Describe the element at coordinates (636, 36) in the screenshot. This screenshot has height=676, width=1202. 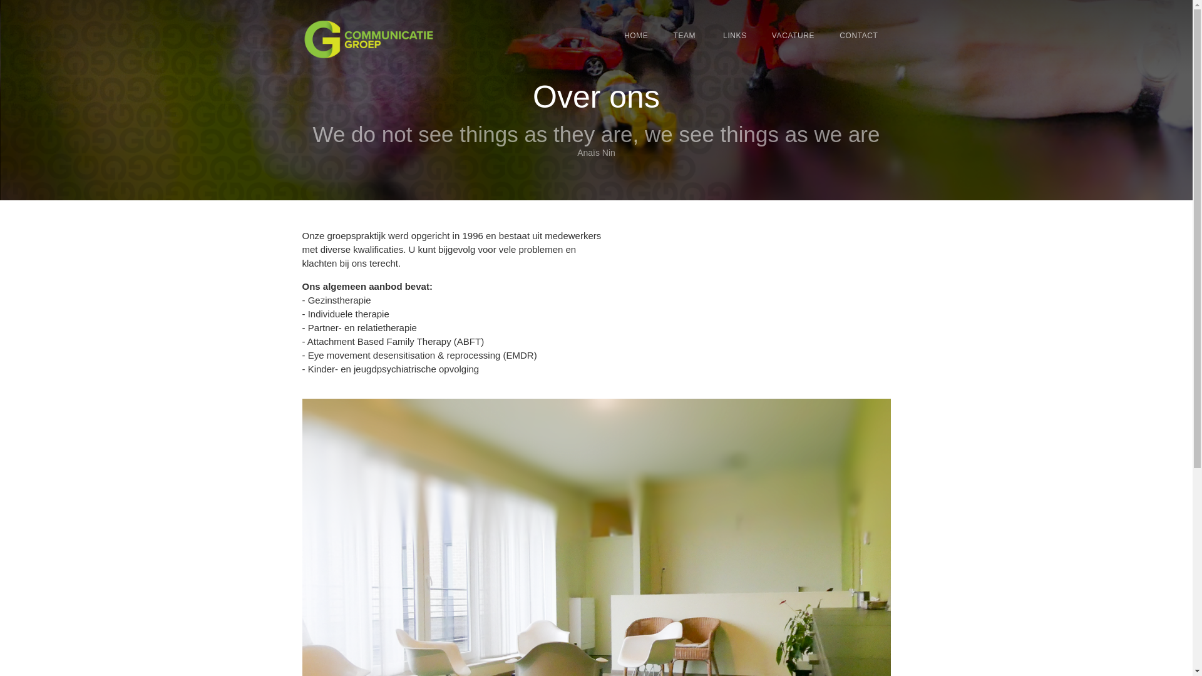
I see `HOME` at that location.